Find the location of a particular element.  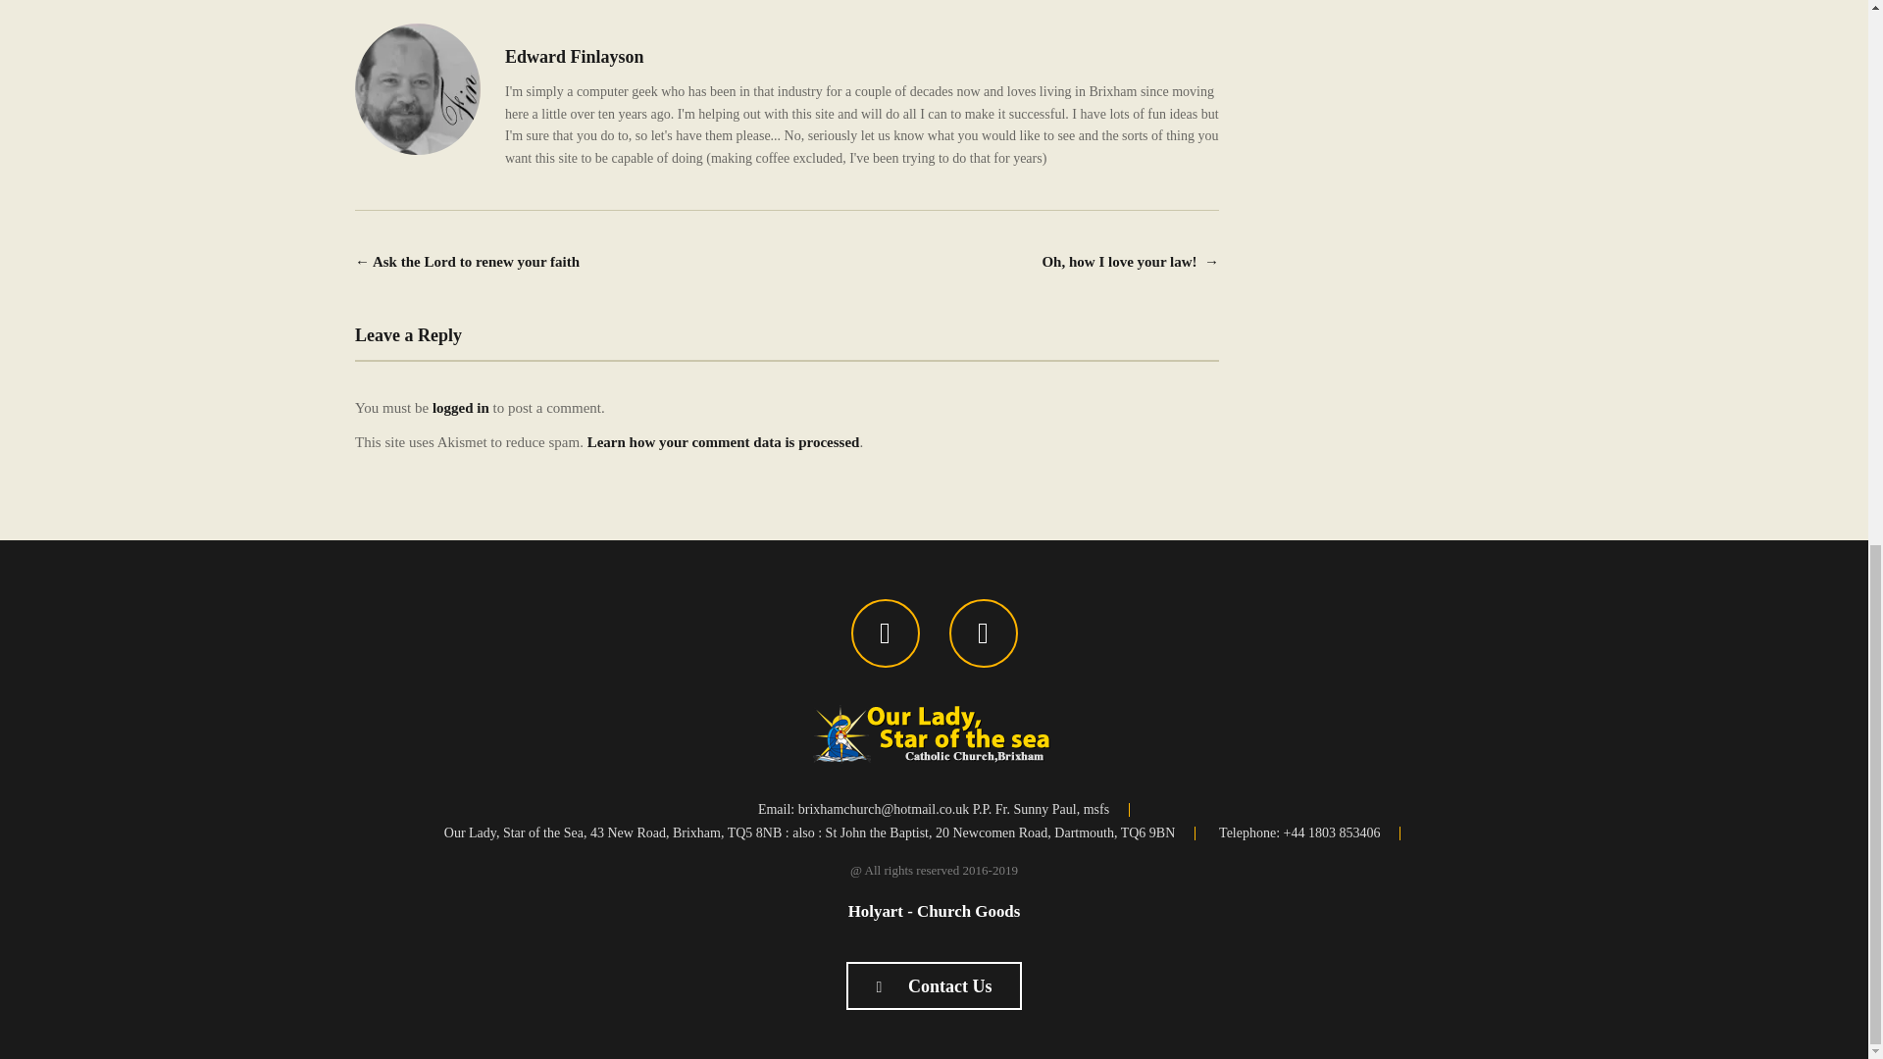

Learn how your comment data is processed is located at coordinates (724, 441).